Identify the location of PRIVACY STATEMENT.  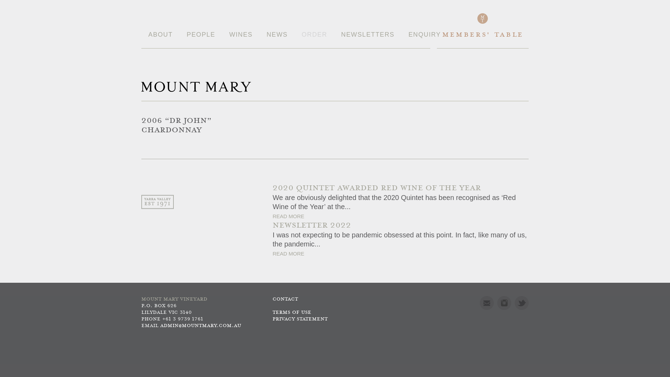
(300, 319).